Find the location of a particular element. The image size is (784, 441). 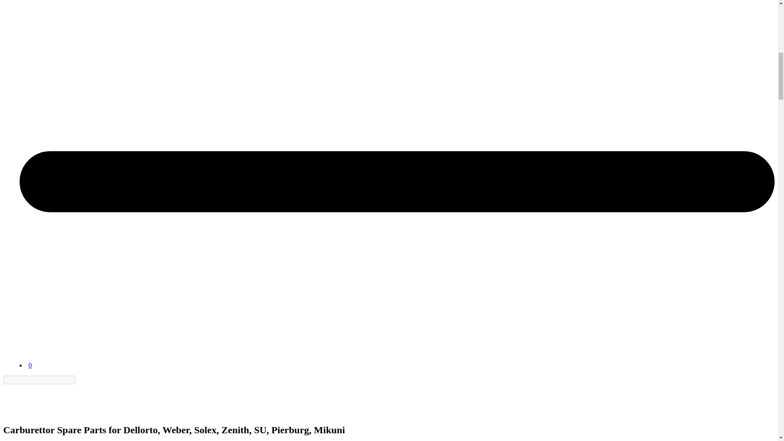

Dellorto Shop Carburettor Shop Ricambi Carburatori is located at coordinates (23, 399).